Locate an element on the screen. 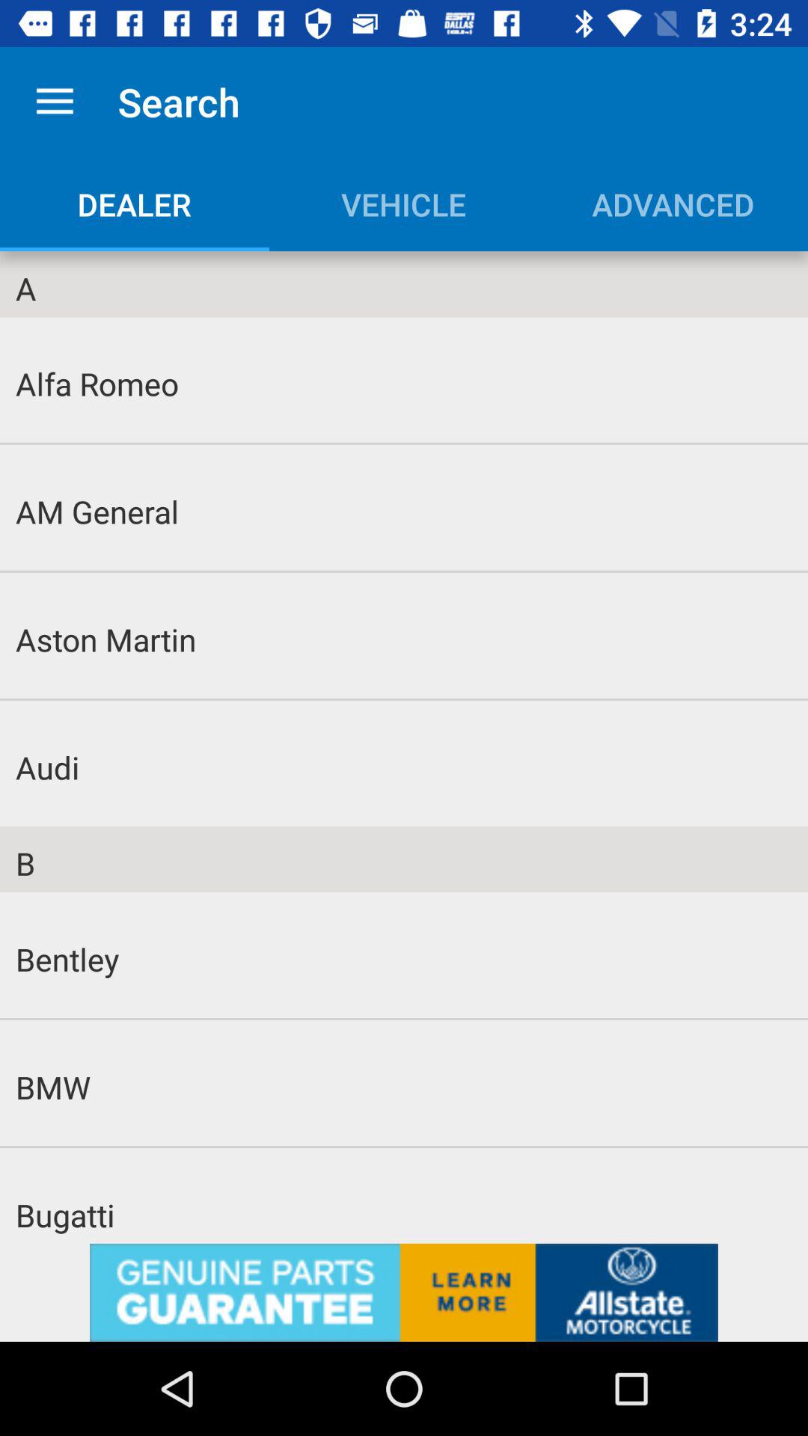 This screenshot has width=808, height=1436. go to advertisement is located at coordinates (404, 1292).